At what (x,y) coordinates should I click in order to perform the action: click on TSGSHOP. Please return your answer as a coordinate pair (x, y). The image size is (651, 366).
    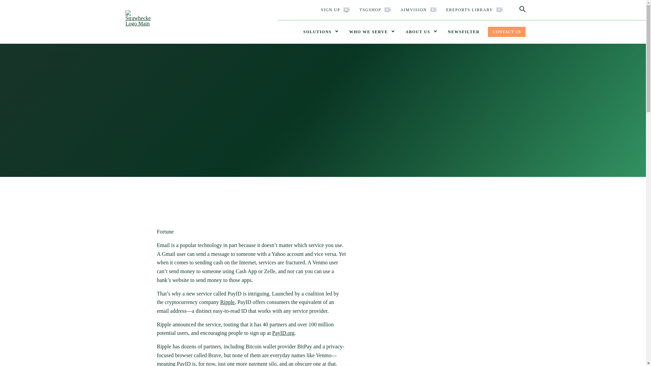
    Looking at the image, I should click on (375, 10).